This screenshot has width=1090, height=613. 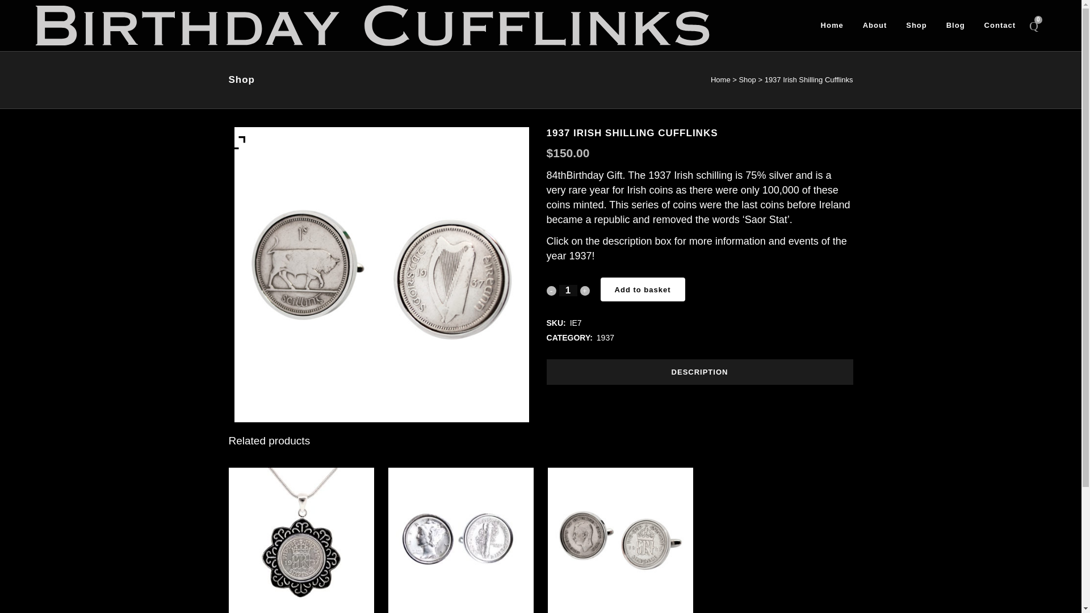 What do you see at coordinates (568, 291) in the screenshot?
I see `1` at bounding box center [568, 291].